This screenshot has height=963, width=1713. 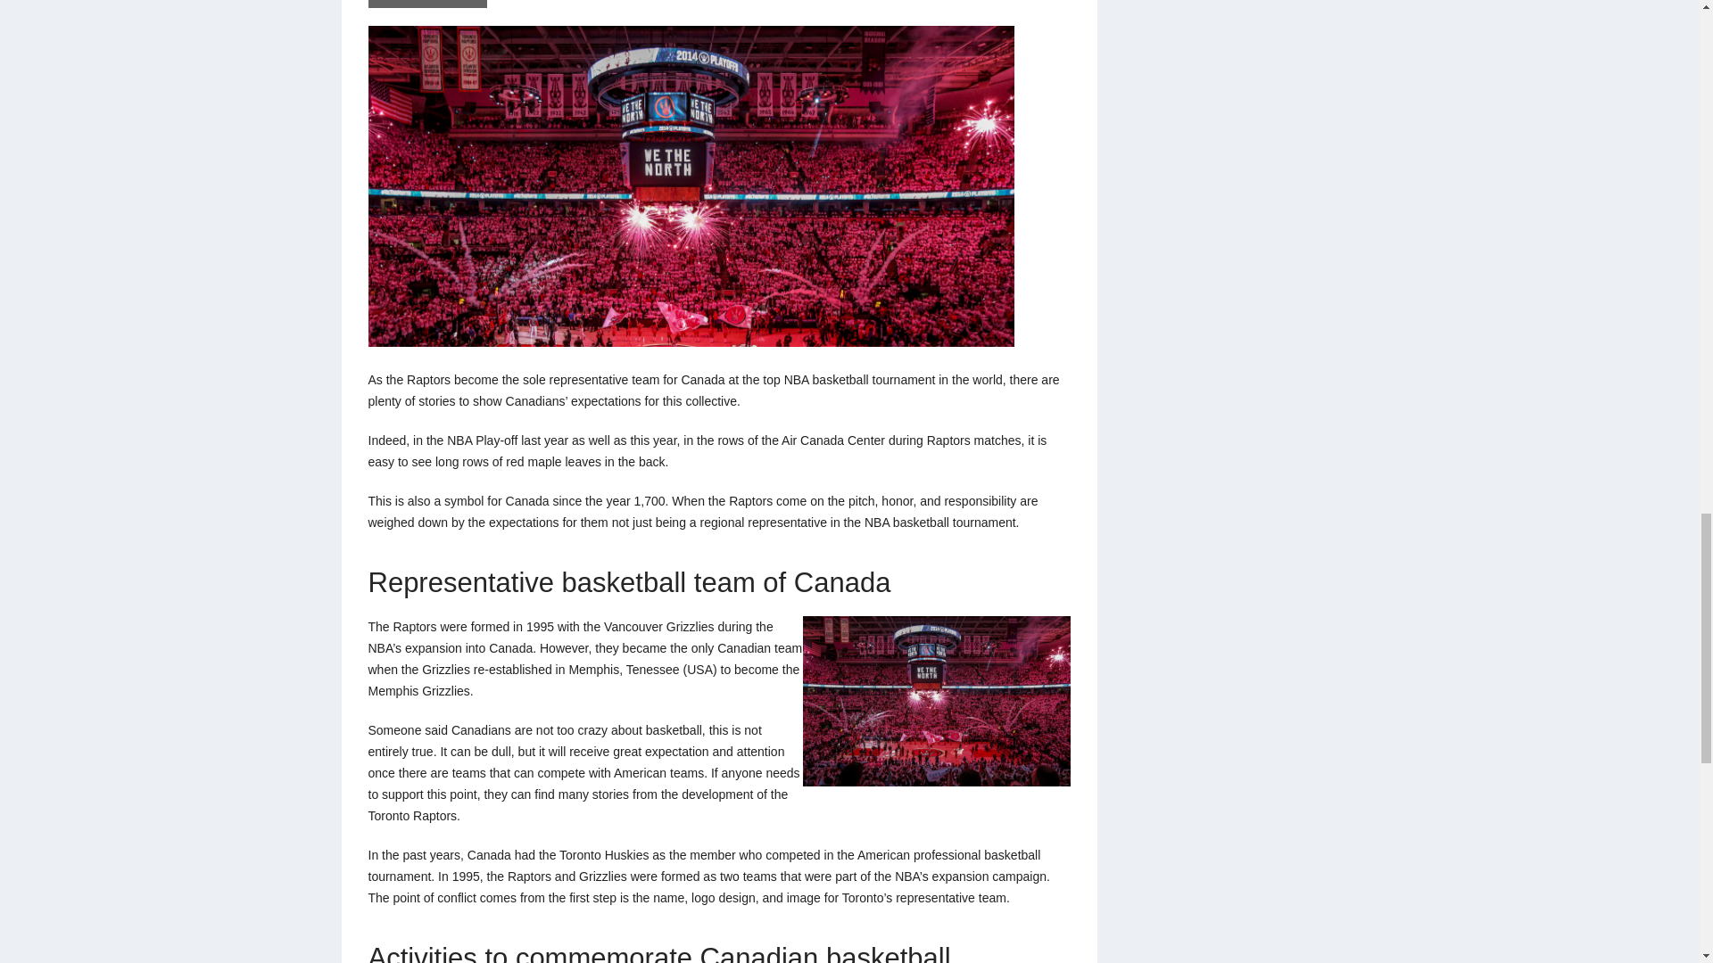 I want to click on BY EDITOR, so click(x=527, y=4).